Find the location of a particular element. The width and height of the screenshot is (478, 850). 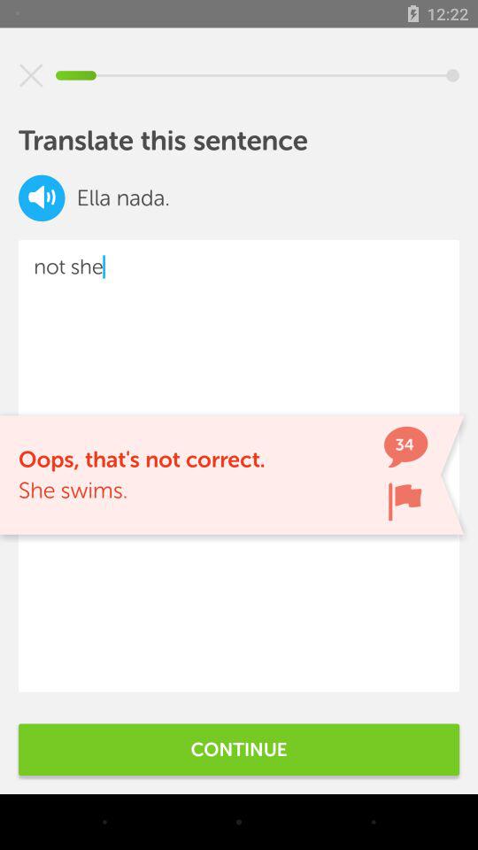

report problem is located at coordinates (405, 501).